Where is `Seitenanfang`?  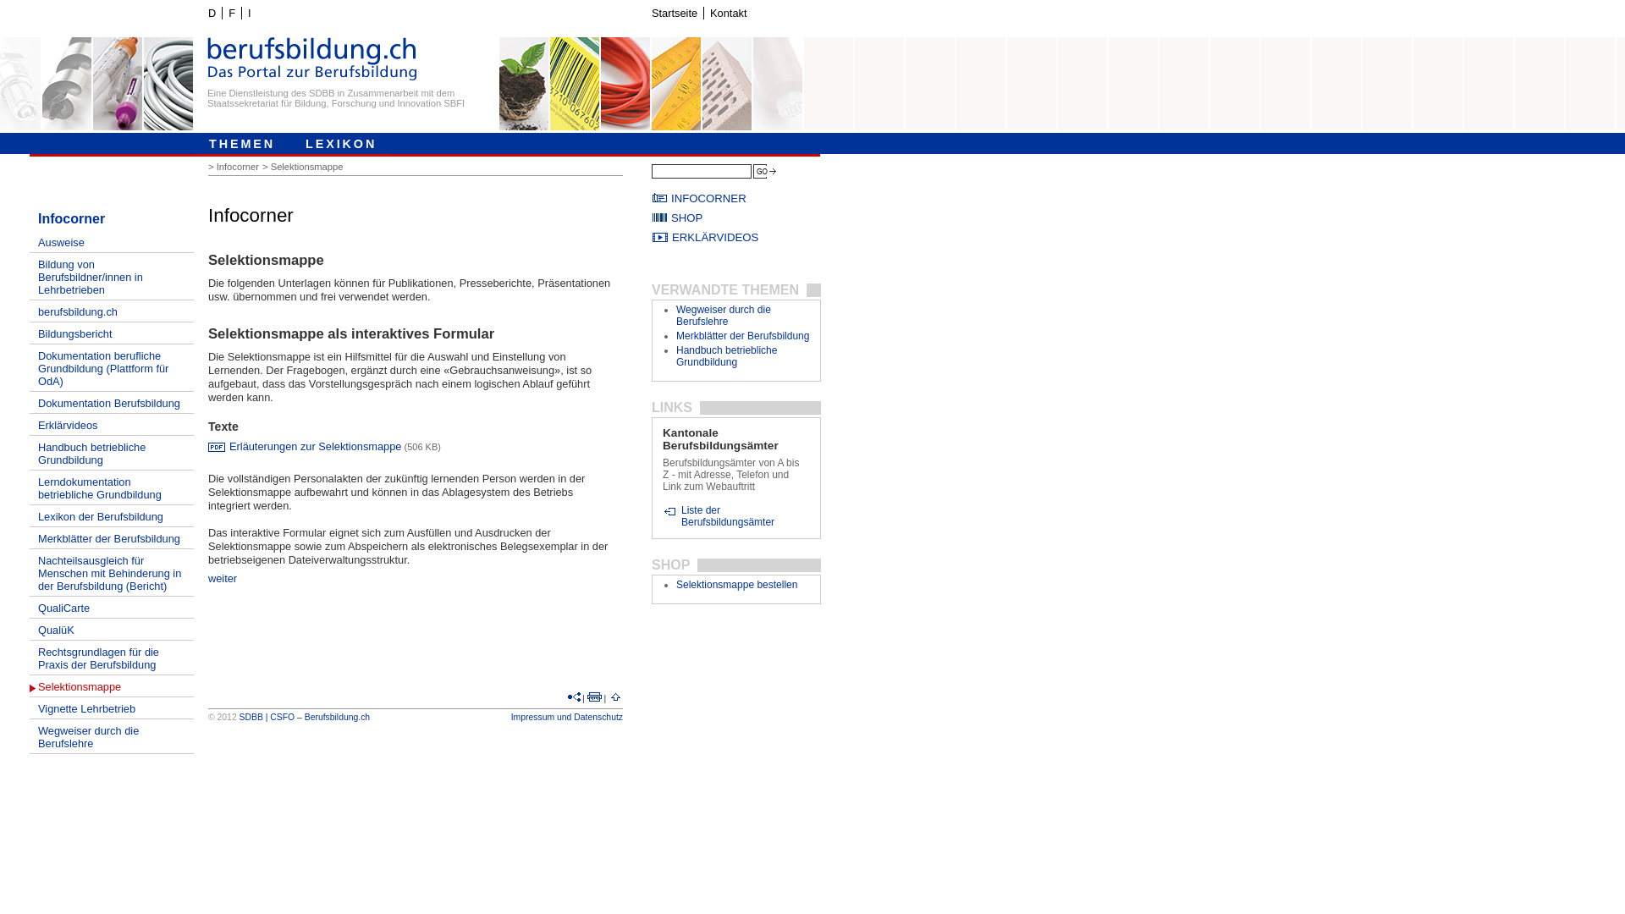
Seitenanfang is located at coordinates (616, 699).